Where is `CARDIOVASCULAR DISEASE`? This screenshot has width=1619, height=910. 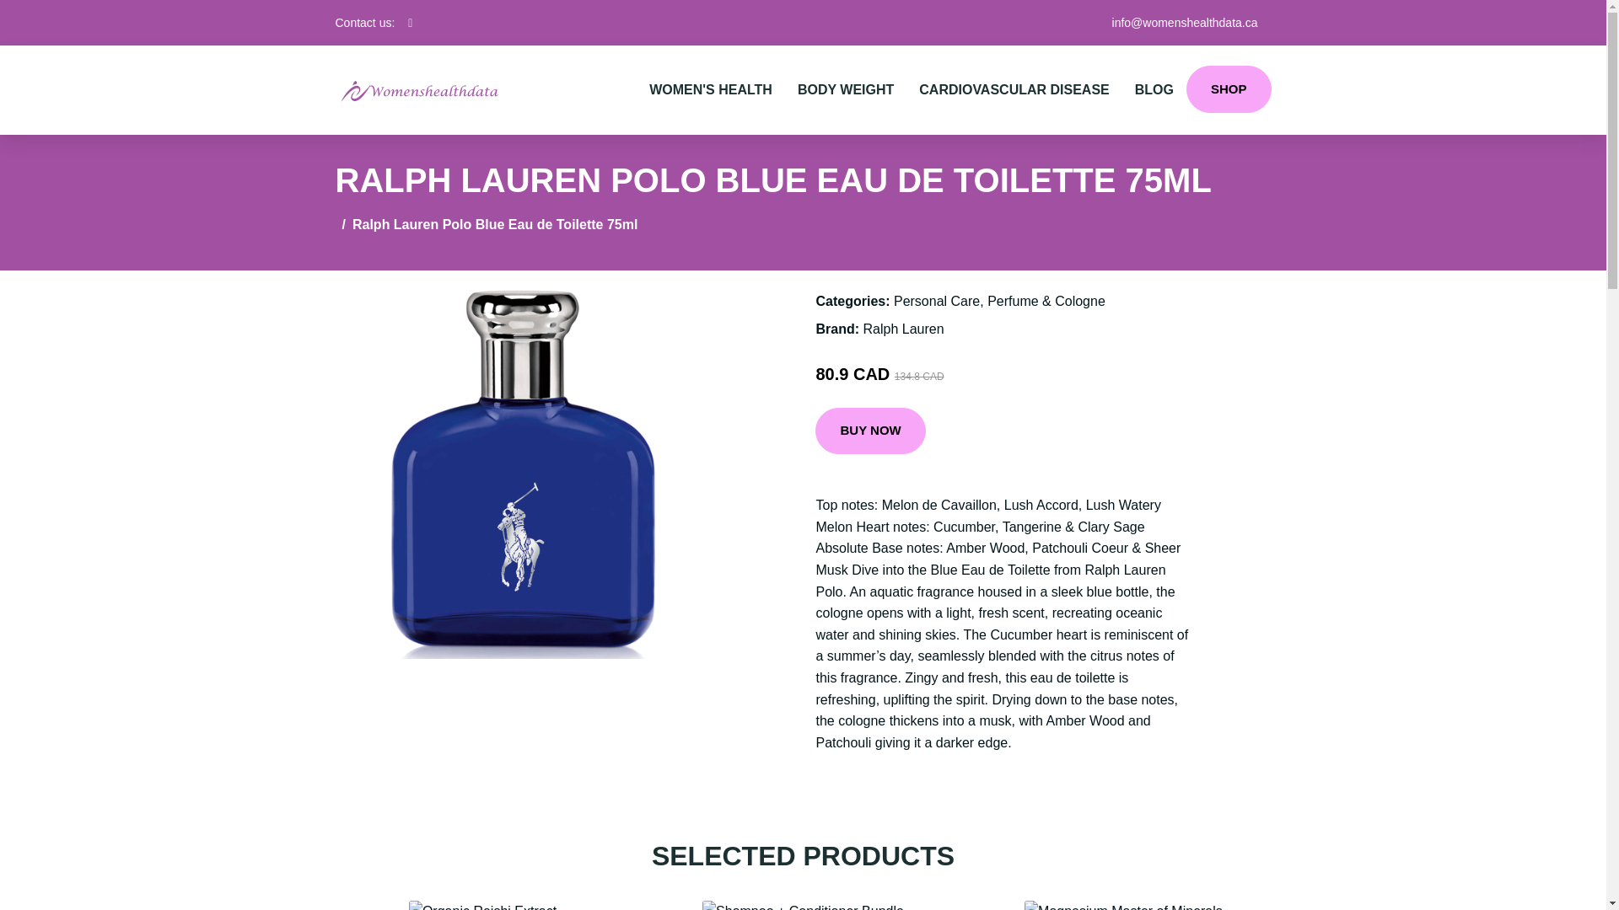
CARDIOVASCULAR DISEASE is located at coordinates (1014, 89).